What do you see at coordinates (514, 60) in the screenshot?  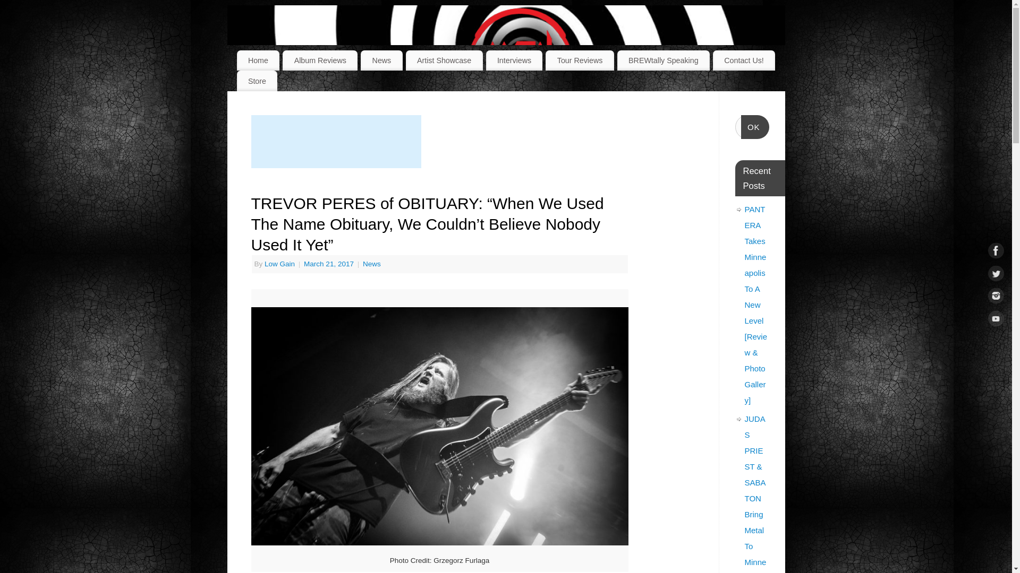 I see `Interviews` at bounding box center [514, 60].